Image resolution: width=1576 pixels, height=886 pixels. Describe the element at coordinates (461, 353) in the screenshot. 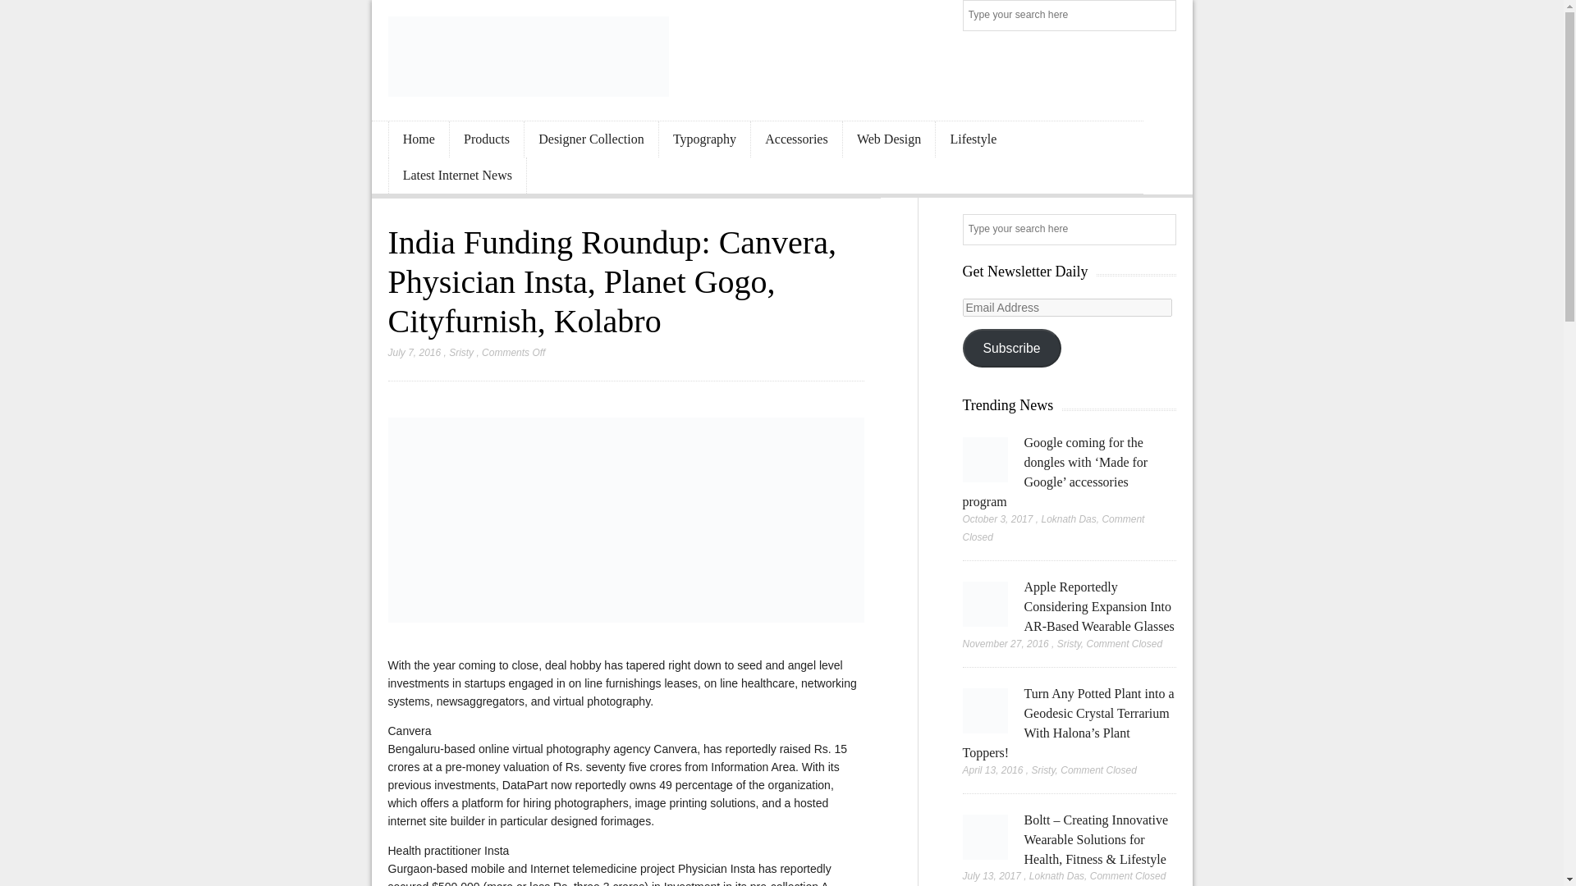

I see `Posts by Sristy` at that location.